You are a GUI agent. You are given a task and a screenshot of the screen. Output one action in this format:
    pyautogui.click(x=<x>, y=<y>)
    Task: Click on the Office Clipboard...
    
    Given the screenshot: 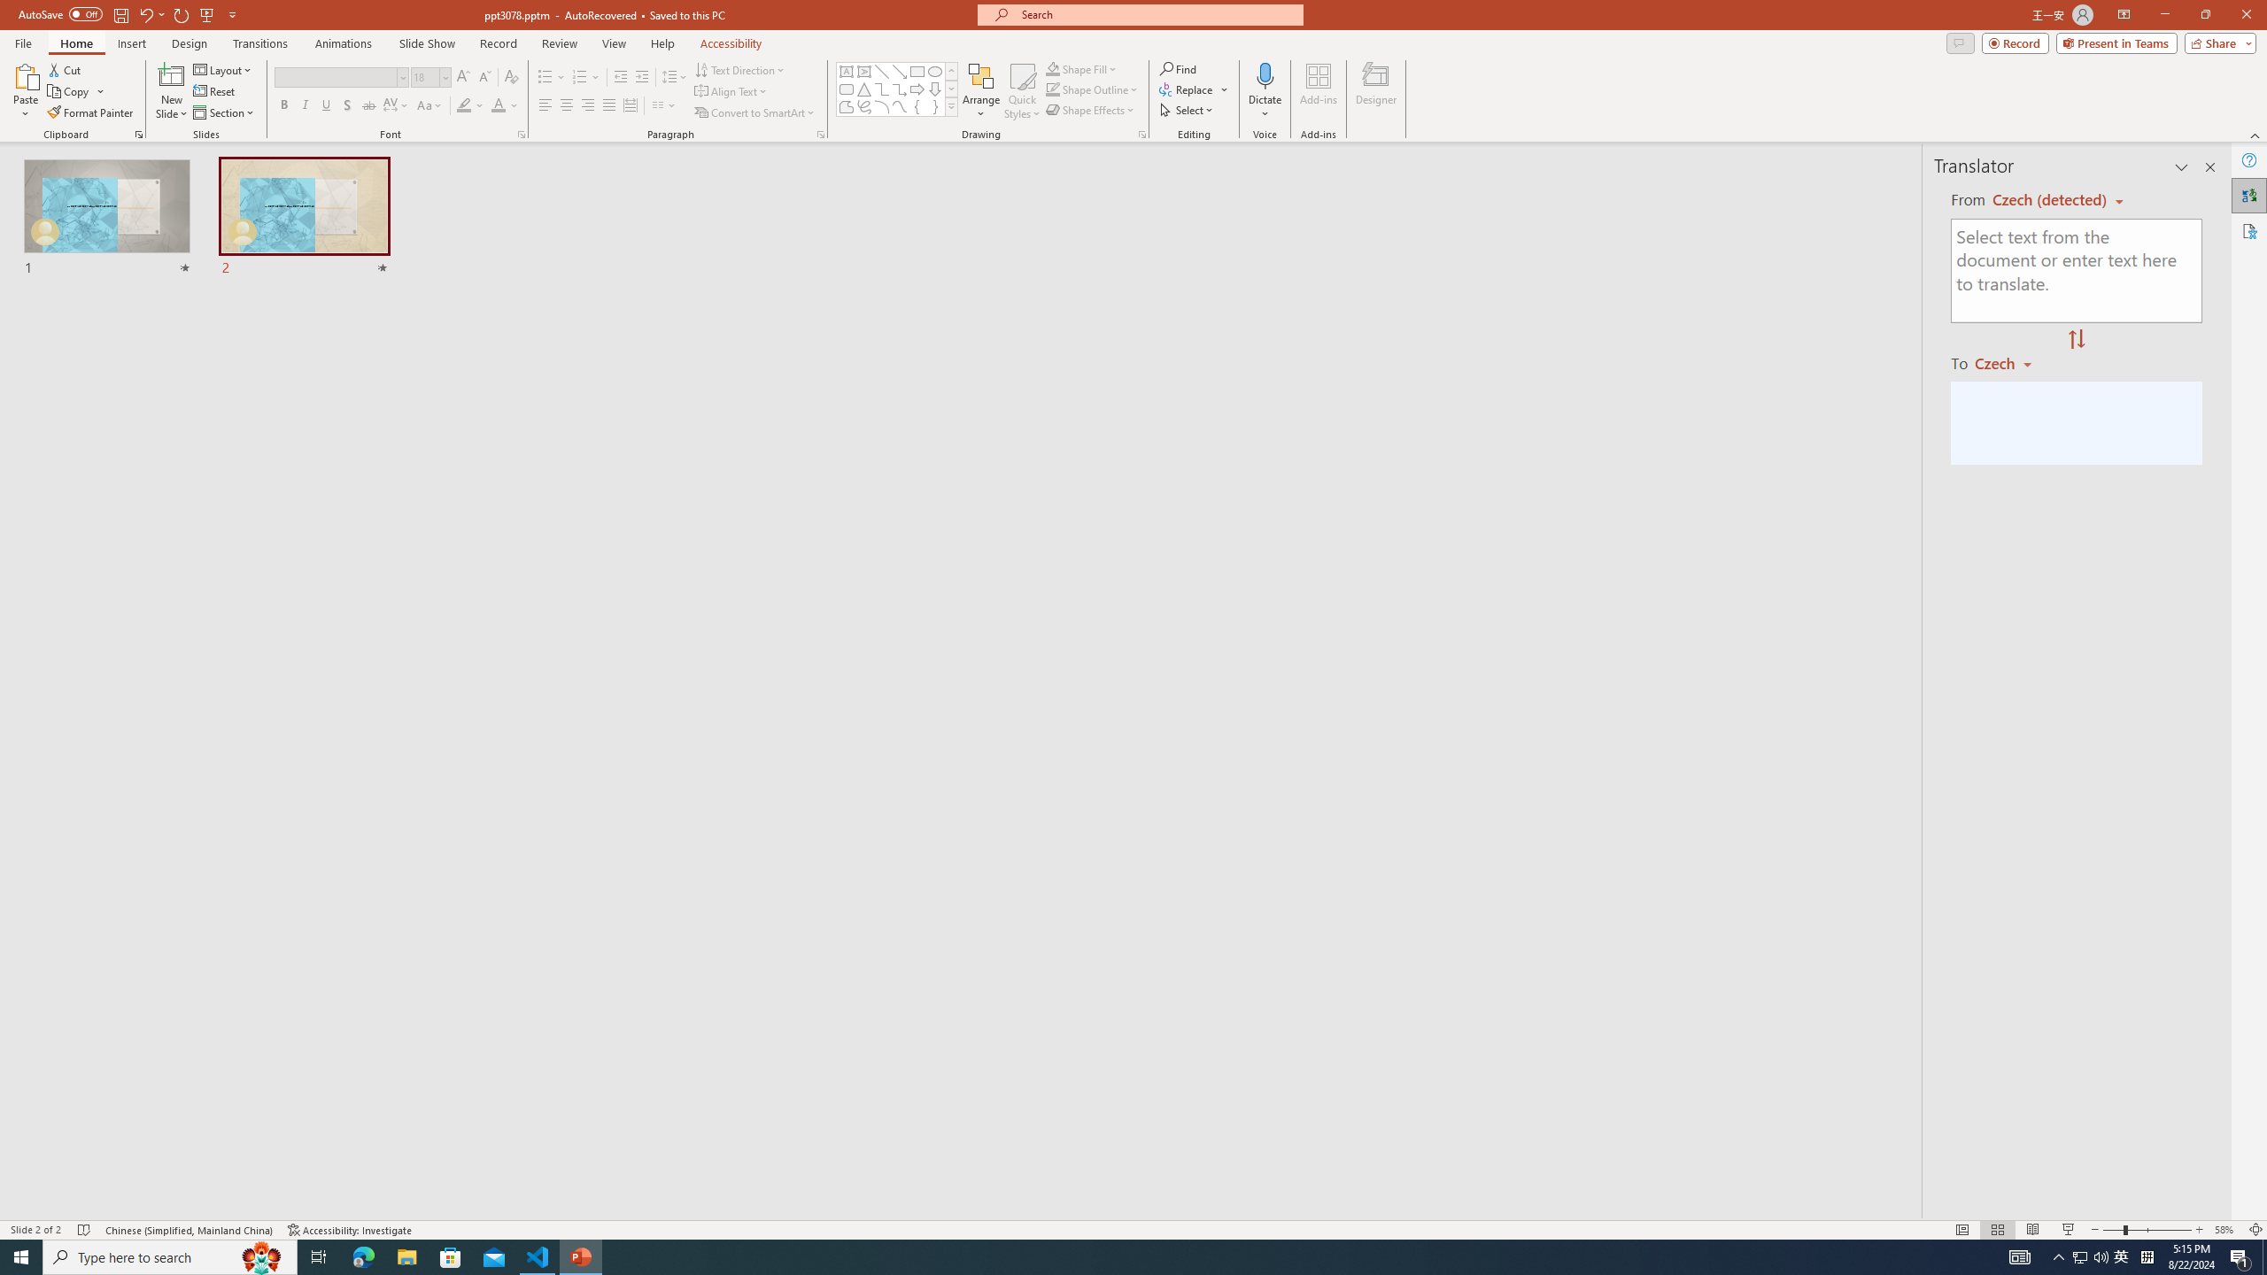 What is the action you would take?
    pyautogui.click(x=138, y=135)
    